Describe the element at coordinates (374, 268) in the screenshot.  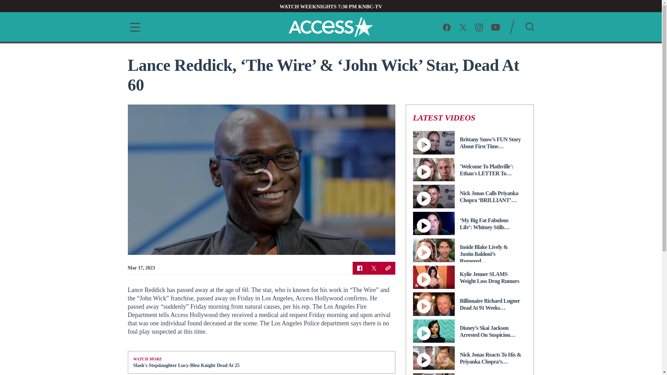
I see `Twitter` at that location.